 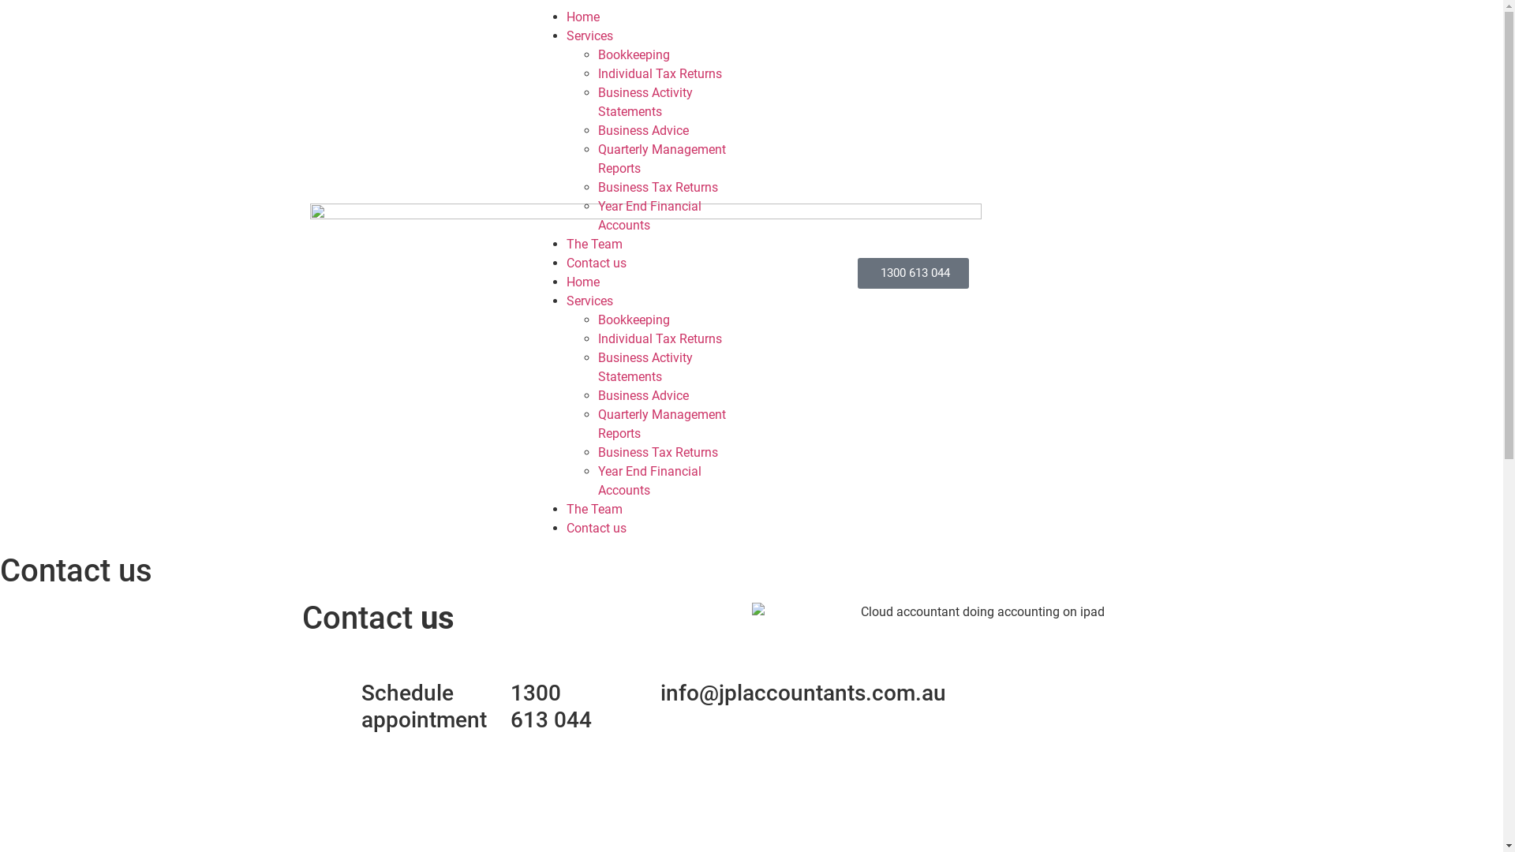 I want to click on Schedule appointment, so click(x=425, y=707).